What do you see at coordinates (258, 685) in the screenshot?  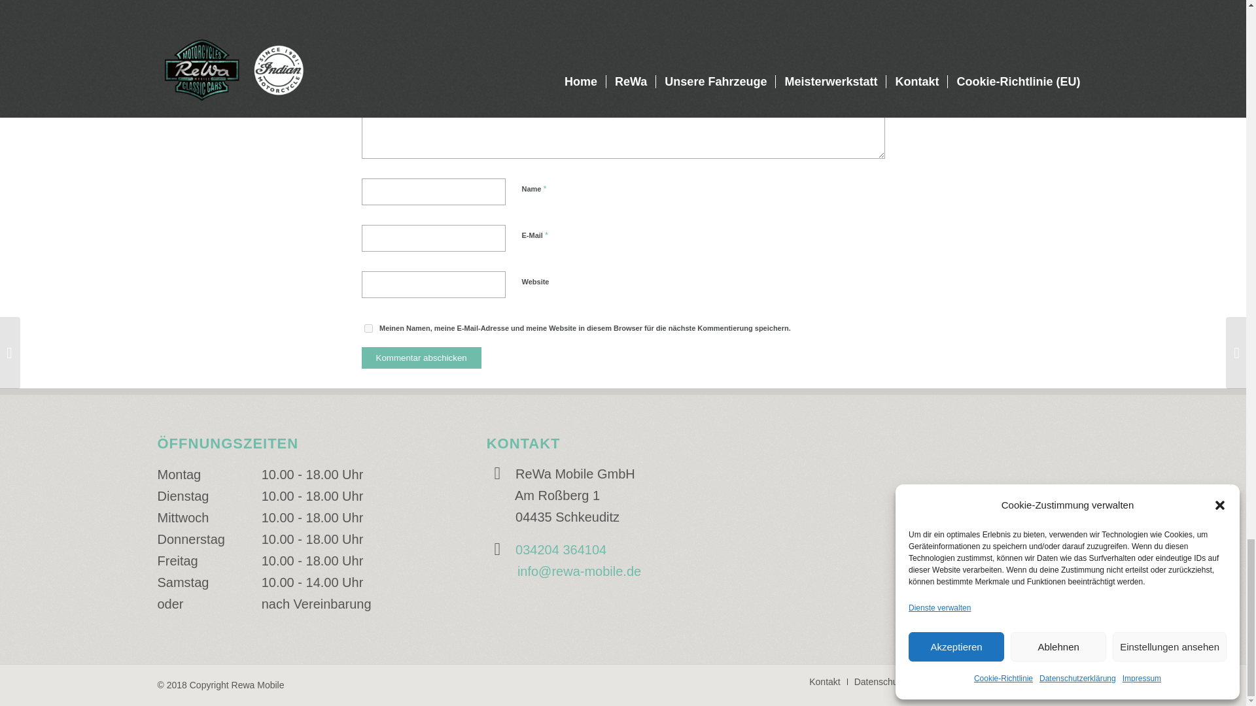 I see `Rewa Mobile` at bounding box center [258, 685].